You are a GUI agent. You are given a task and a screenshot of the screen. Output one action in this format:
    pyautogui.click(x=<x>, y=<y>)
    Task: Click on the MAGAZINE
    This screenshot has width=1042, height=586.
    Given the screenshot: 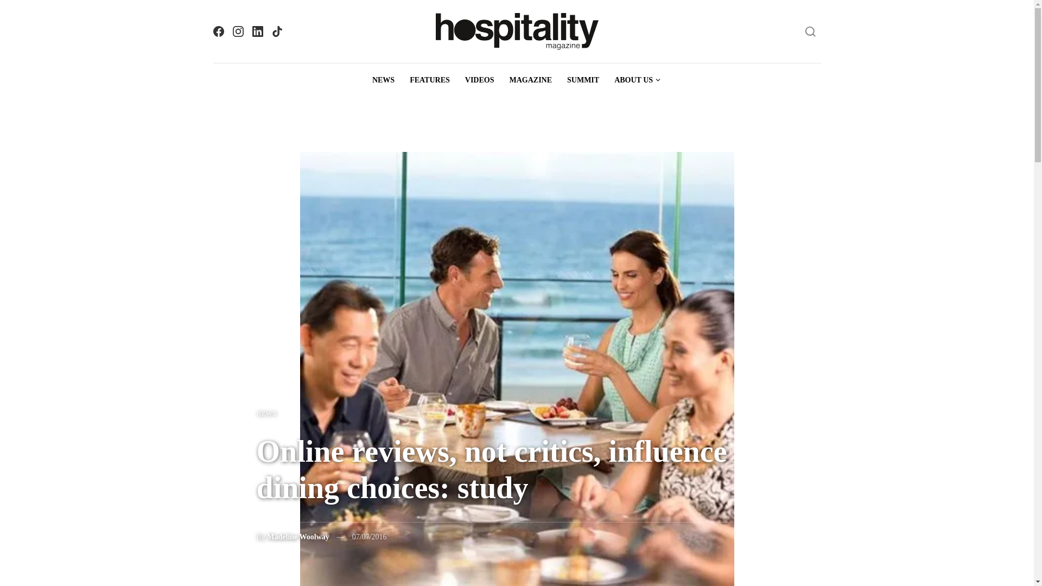 What is the action you would take?
    pyautogui.click(x=530, y=80)
    